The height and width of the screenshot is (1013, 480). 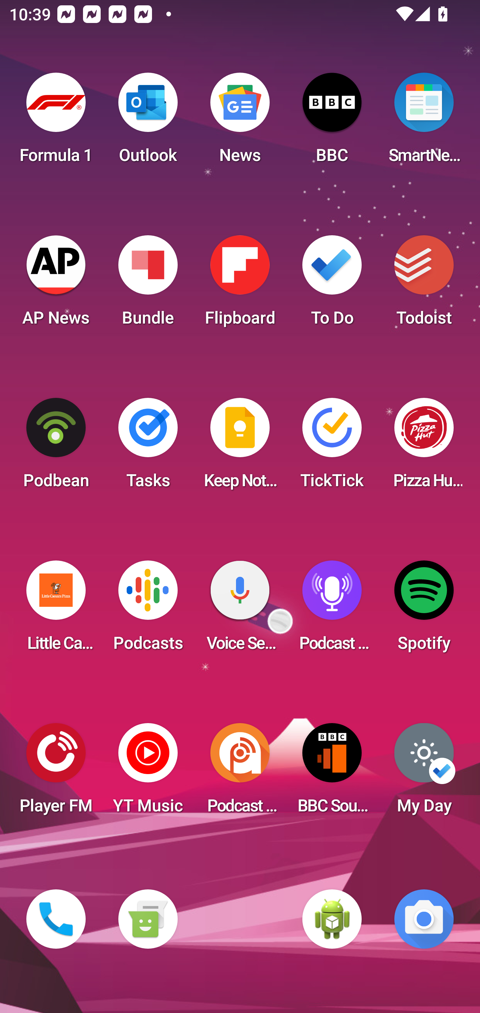 What do you see at coordinates (424, 285) in the screenshot?
I see `Todoist` at bounding box center [424, 285].